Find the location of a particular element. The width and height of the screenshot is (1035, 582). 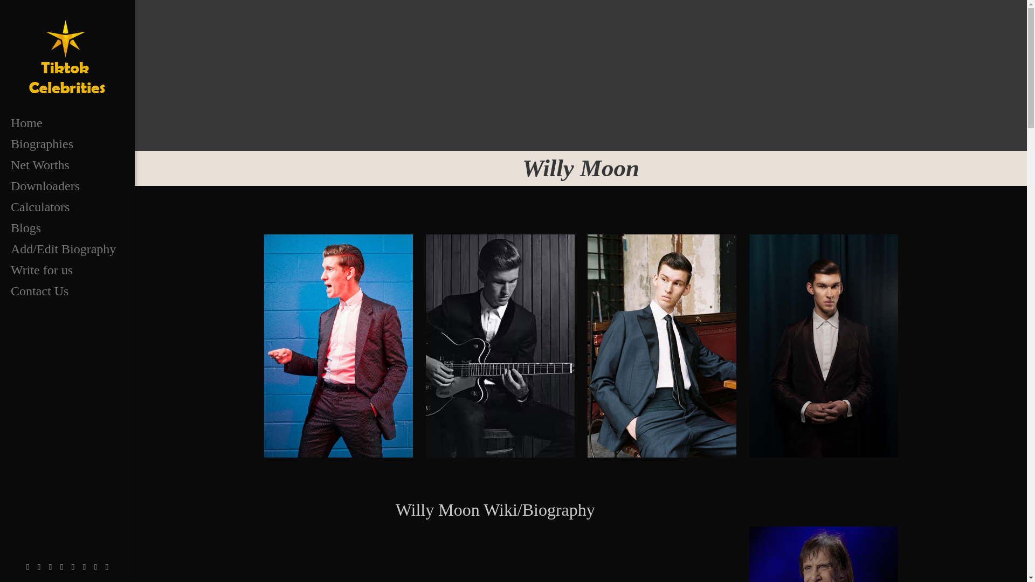

Tiktok Celebrities is located at coordinates (67, 56).